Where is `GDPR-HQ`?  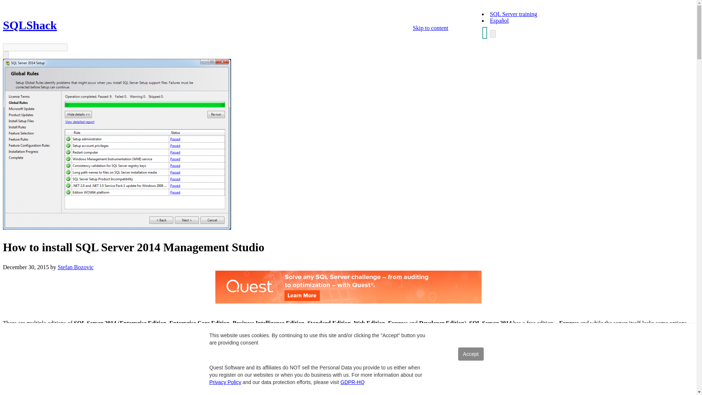
GDPR-HQ is located at coordinates (352, 382).